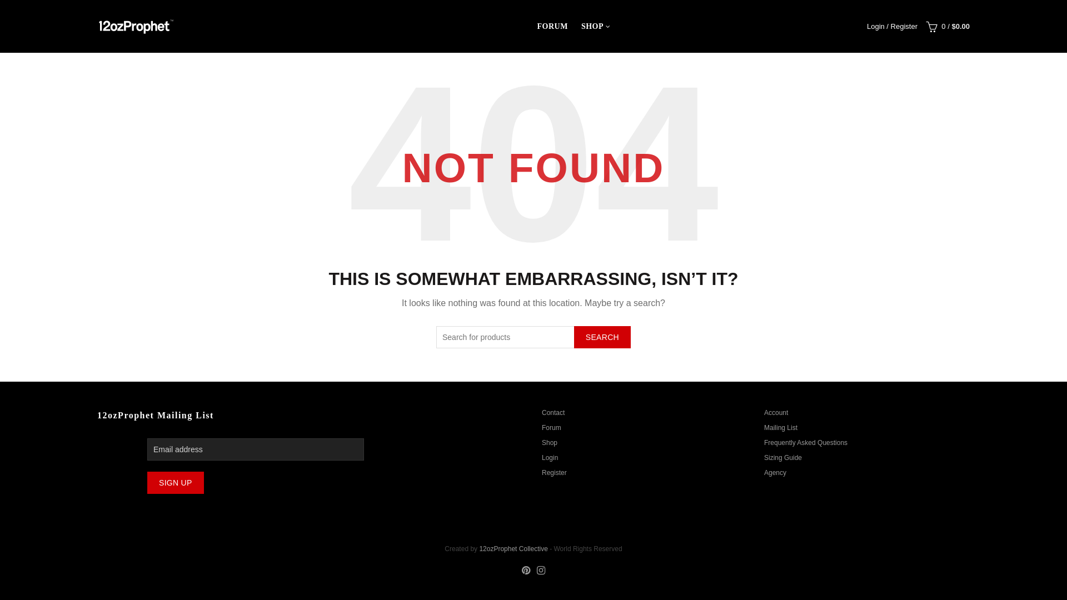 This screenshot has height=600, width=1067. Describe the element at coordinates (893, 26) in the screenshot. I see `Login / Register` at that location.